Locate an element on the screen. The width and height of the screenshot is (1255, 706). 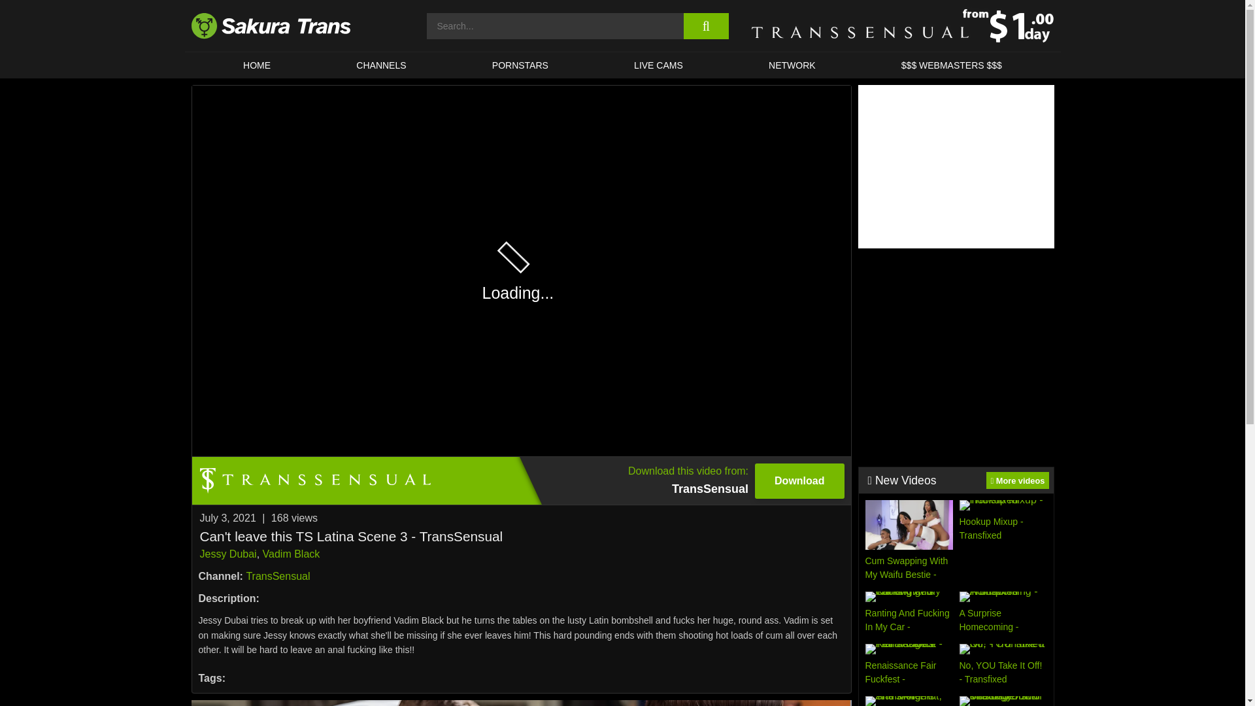
CHANNELS is located at coordinates (291, 554).